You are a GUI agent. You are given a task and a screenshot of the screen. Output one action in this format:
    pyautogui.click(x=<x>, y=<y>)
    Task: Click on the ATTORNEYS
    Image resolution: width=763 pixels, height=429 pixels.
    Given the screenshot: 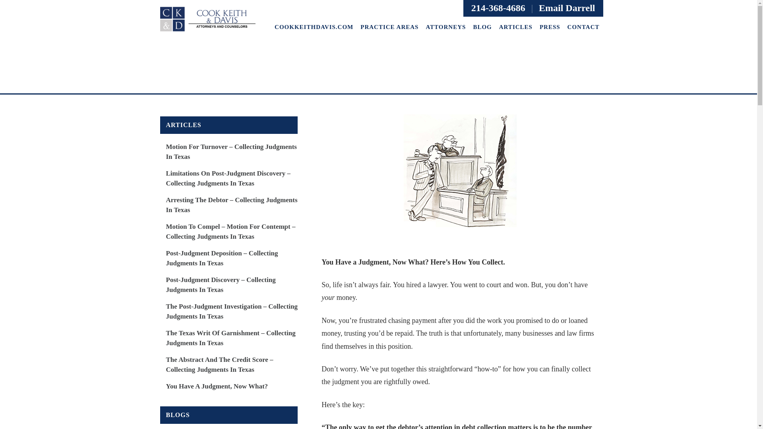 What is the action you would take?
    pyautogui.click(x=445, y=27)
    